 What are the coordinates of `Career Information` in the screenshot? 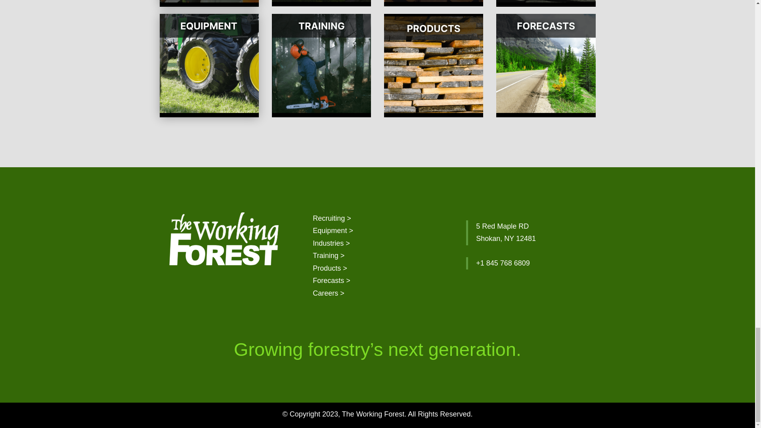 It's located at (329, 293).